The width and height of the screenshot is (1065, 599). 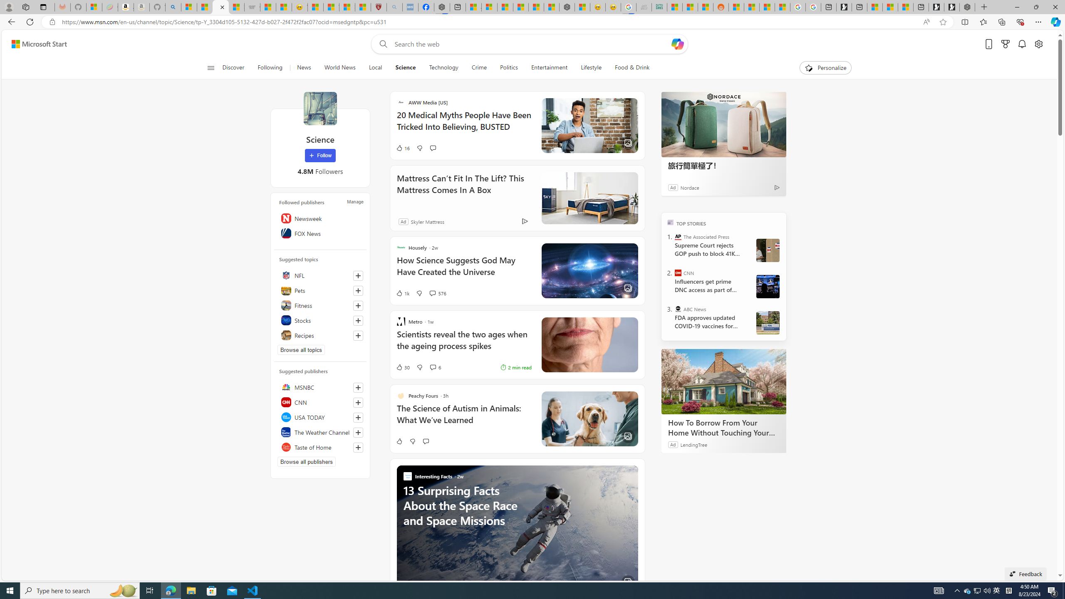 What do you see at coordinates (320, 387) in the screenshot?
I see `MSNBC` at bounding box center [320, 387].